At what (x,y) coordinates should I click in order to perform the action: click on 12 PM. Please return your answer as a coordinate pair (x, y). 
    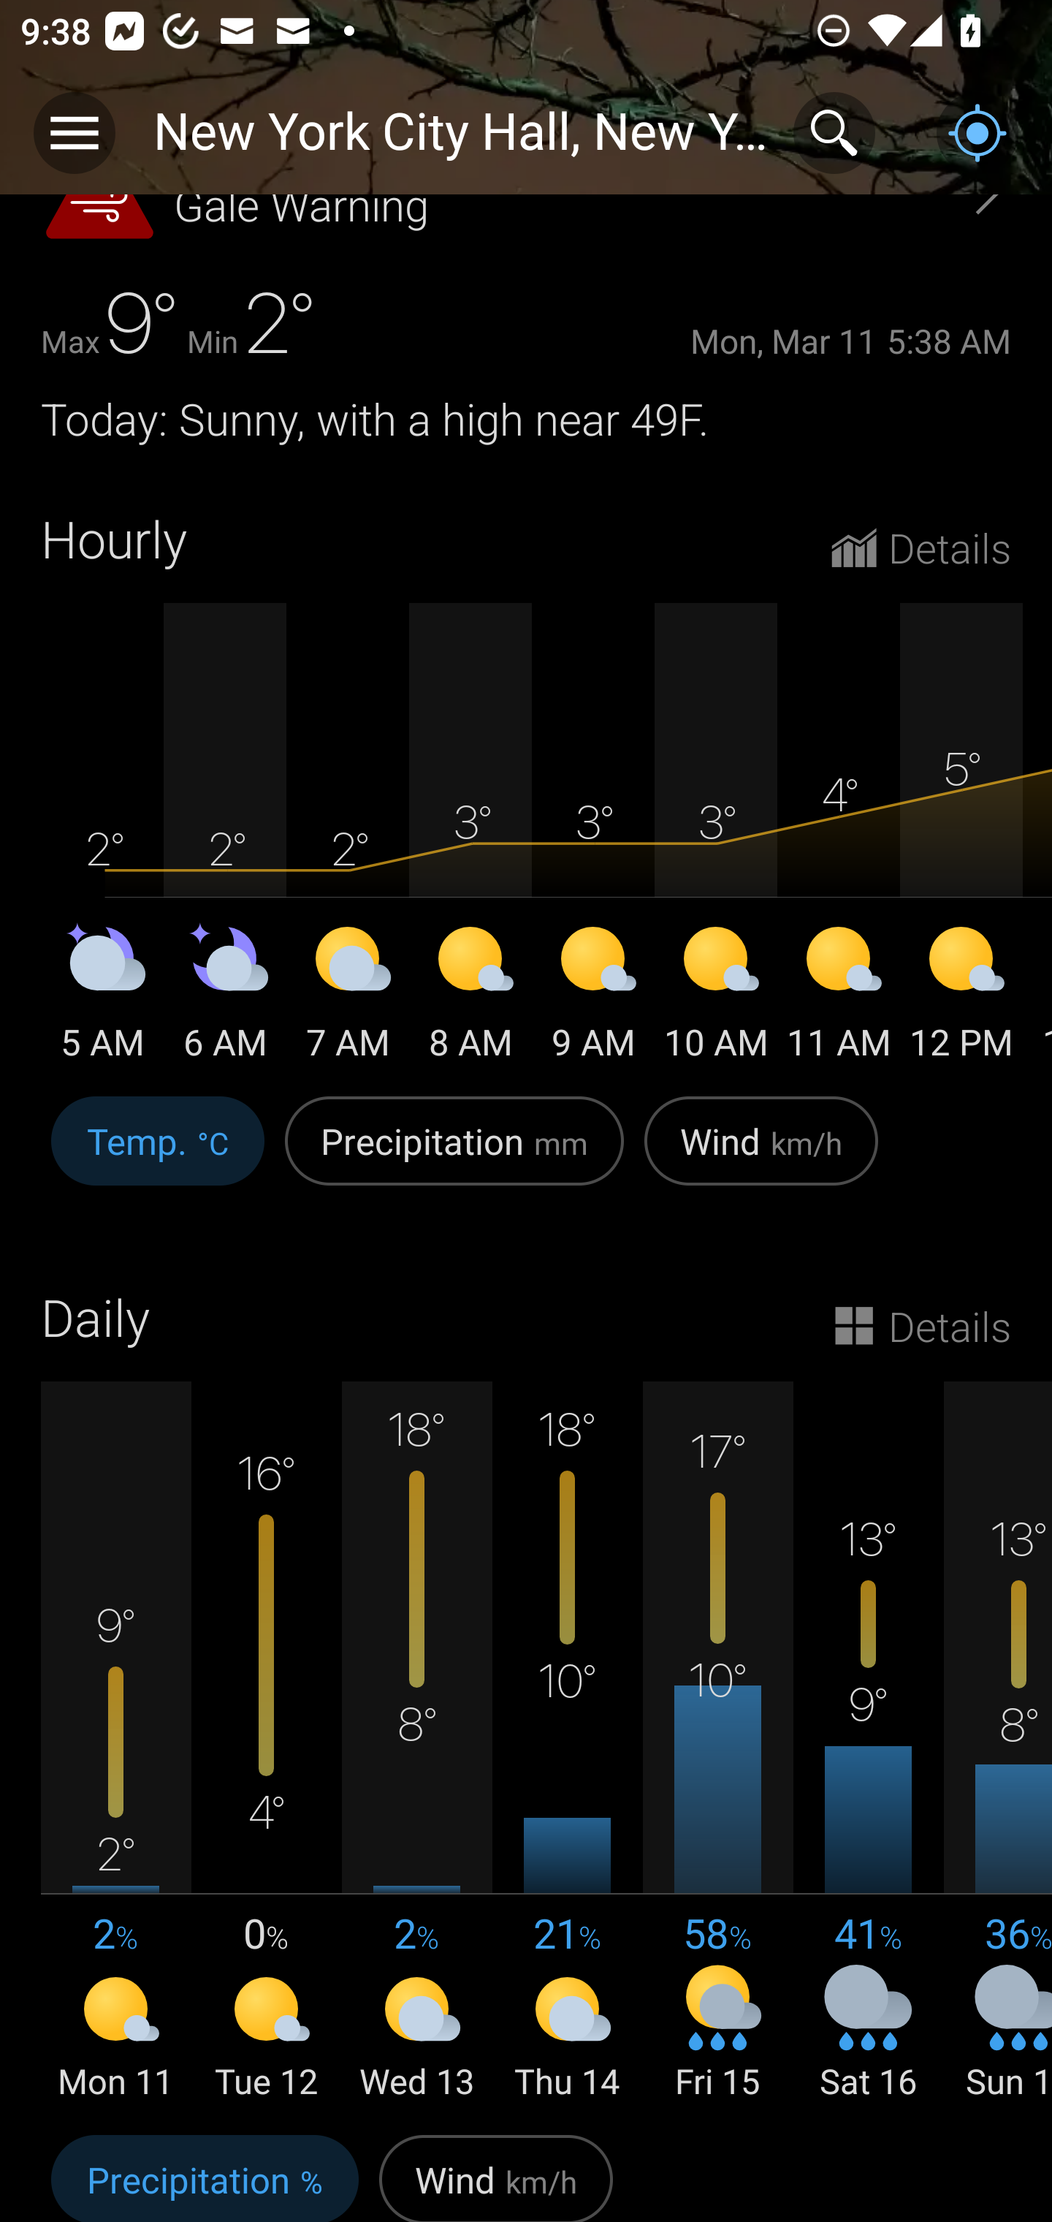
    Looking at the image, I should click on (961, 998).